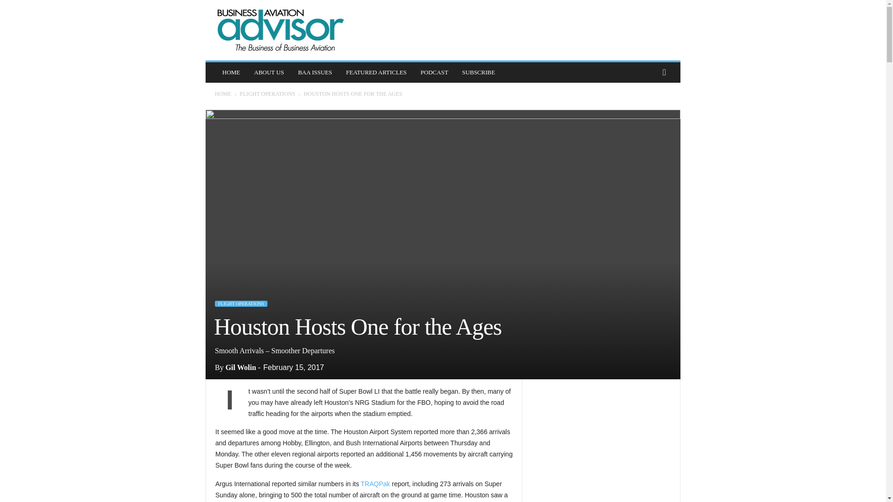 Image resolution: width=893 pixels, height=502 pixels. I want to click on HOME, so click(231, 73).